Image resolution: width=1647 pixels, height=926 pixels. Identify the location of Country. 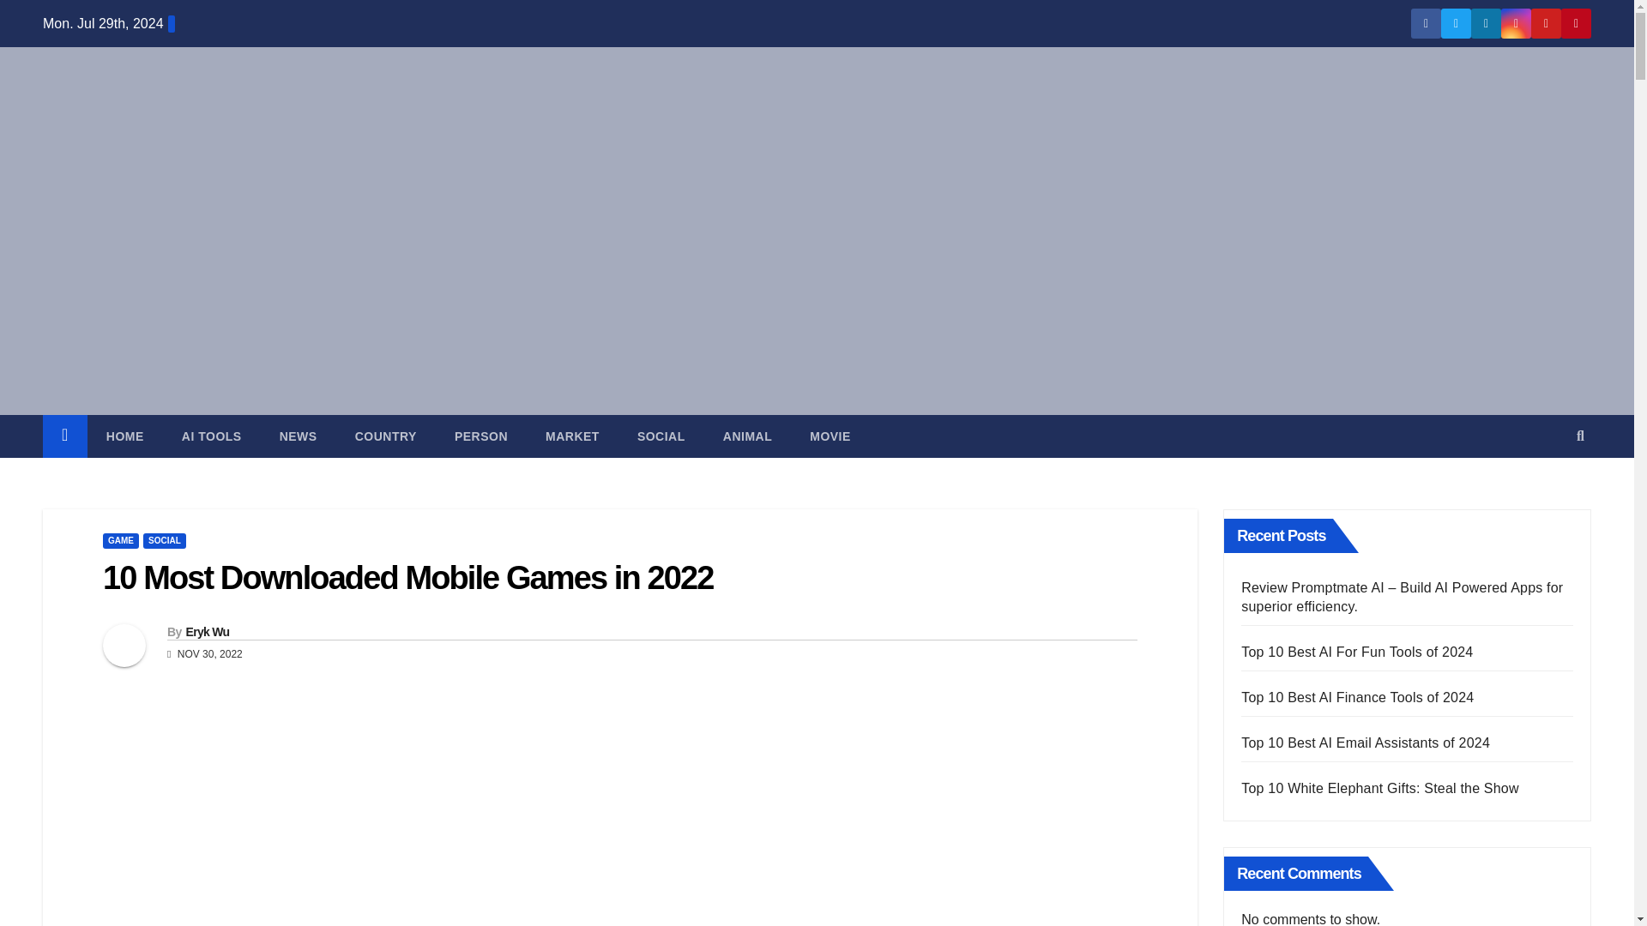
(386, 436).